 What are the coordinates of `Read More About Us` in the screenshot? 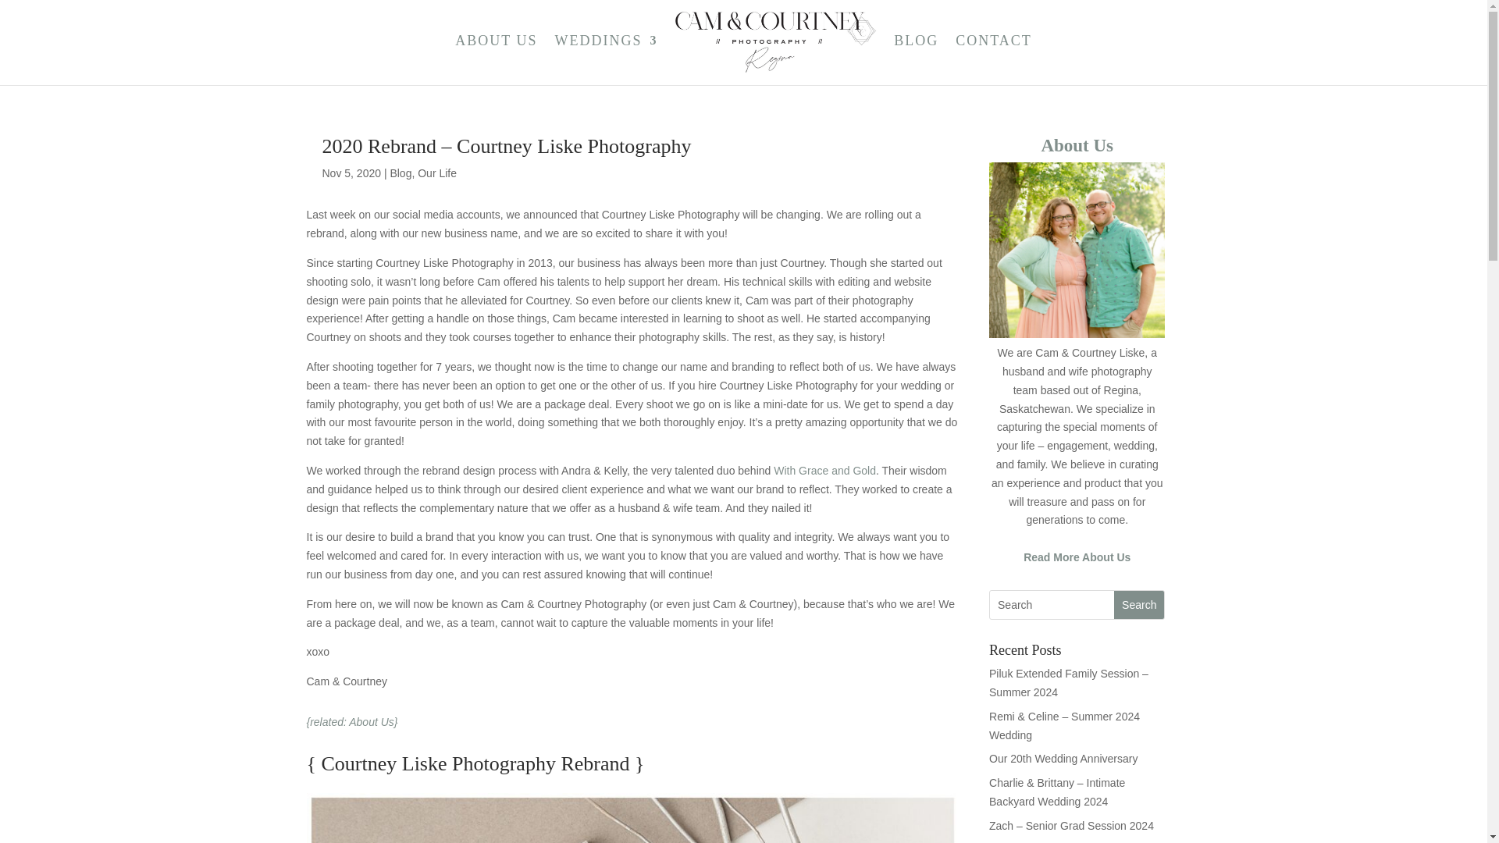 It's located at (1077, 557).